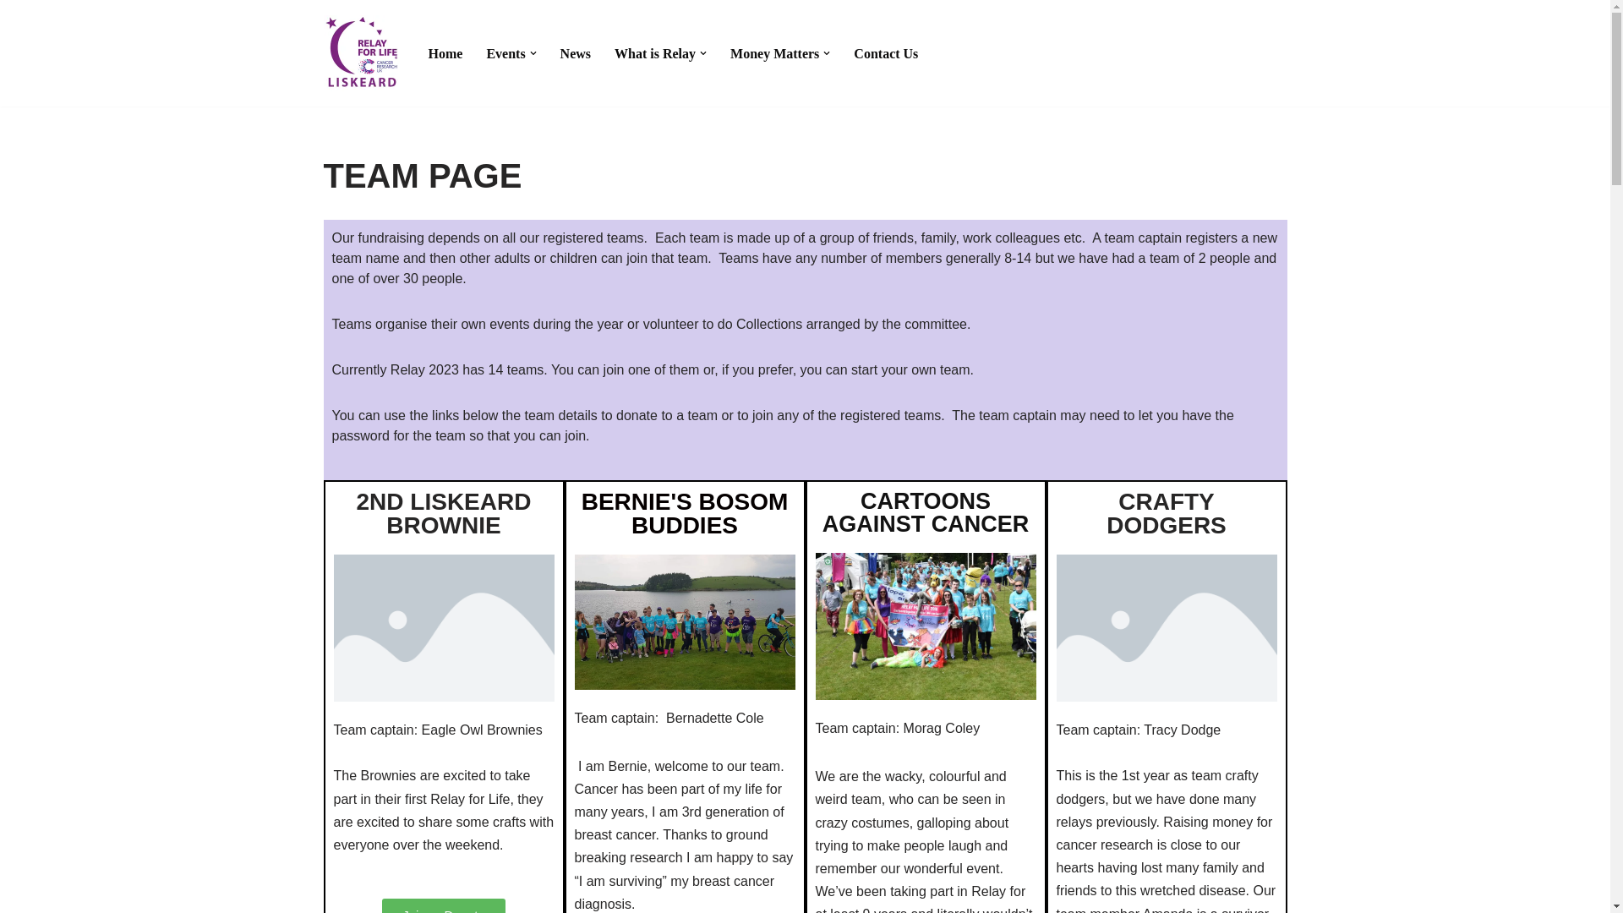  Describe the element at coordinates (575, 52) in the screenshot. I see `News` at that location.